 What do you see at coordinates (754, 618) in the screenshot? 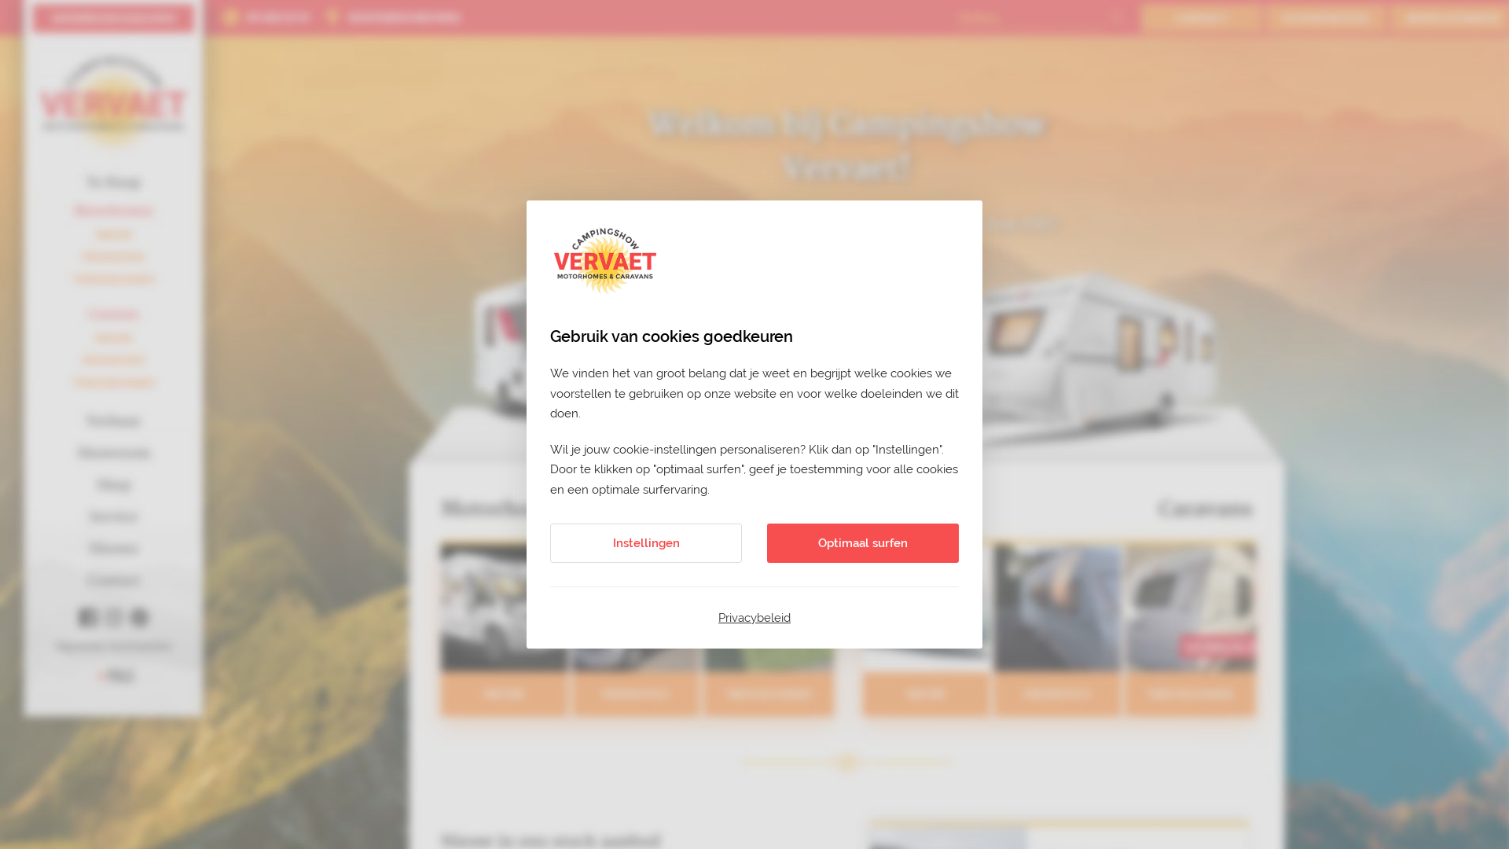
I see `Privacybeleid` at bounding box center [754, 618].